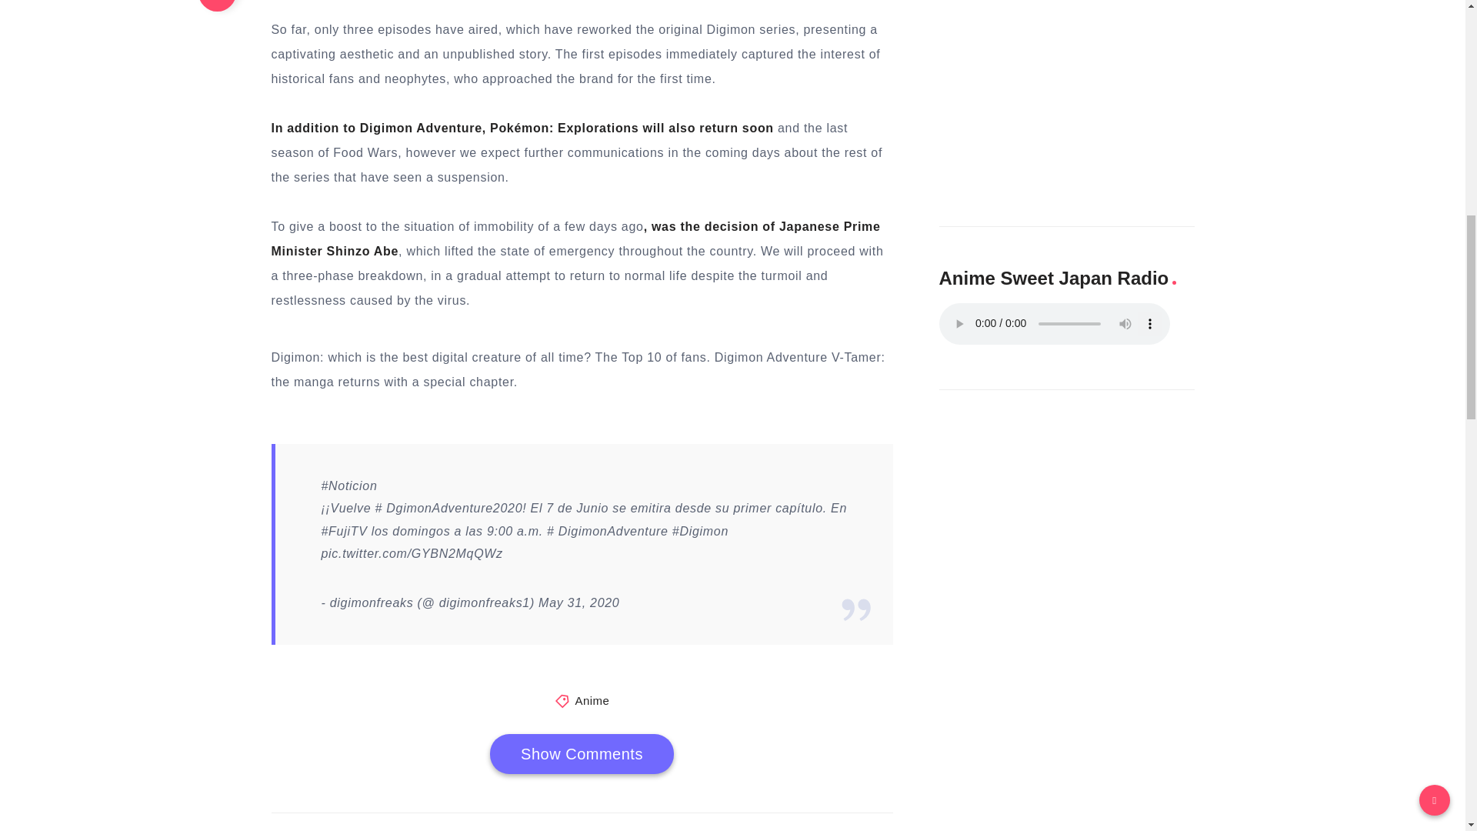  Describe the element at coordinates (582, 753) in the screenshot. I see `Show Comments` at that location.